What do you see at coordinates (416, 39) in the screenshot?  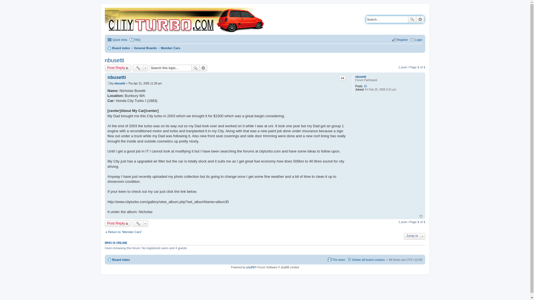 I see `Login` at bounding box center [416, 39].